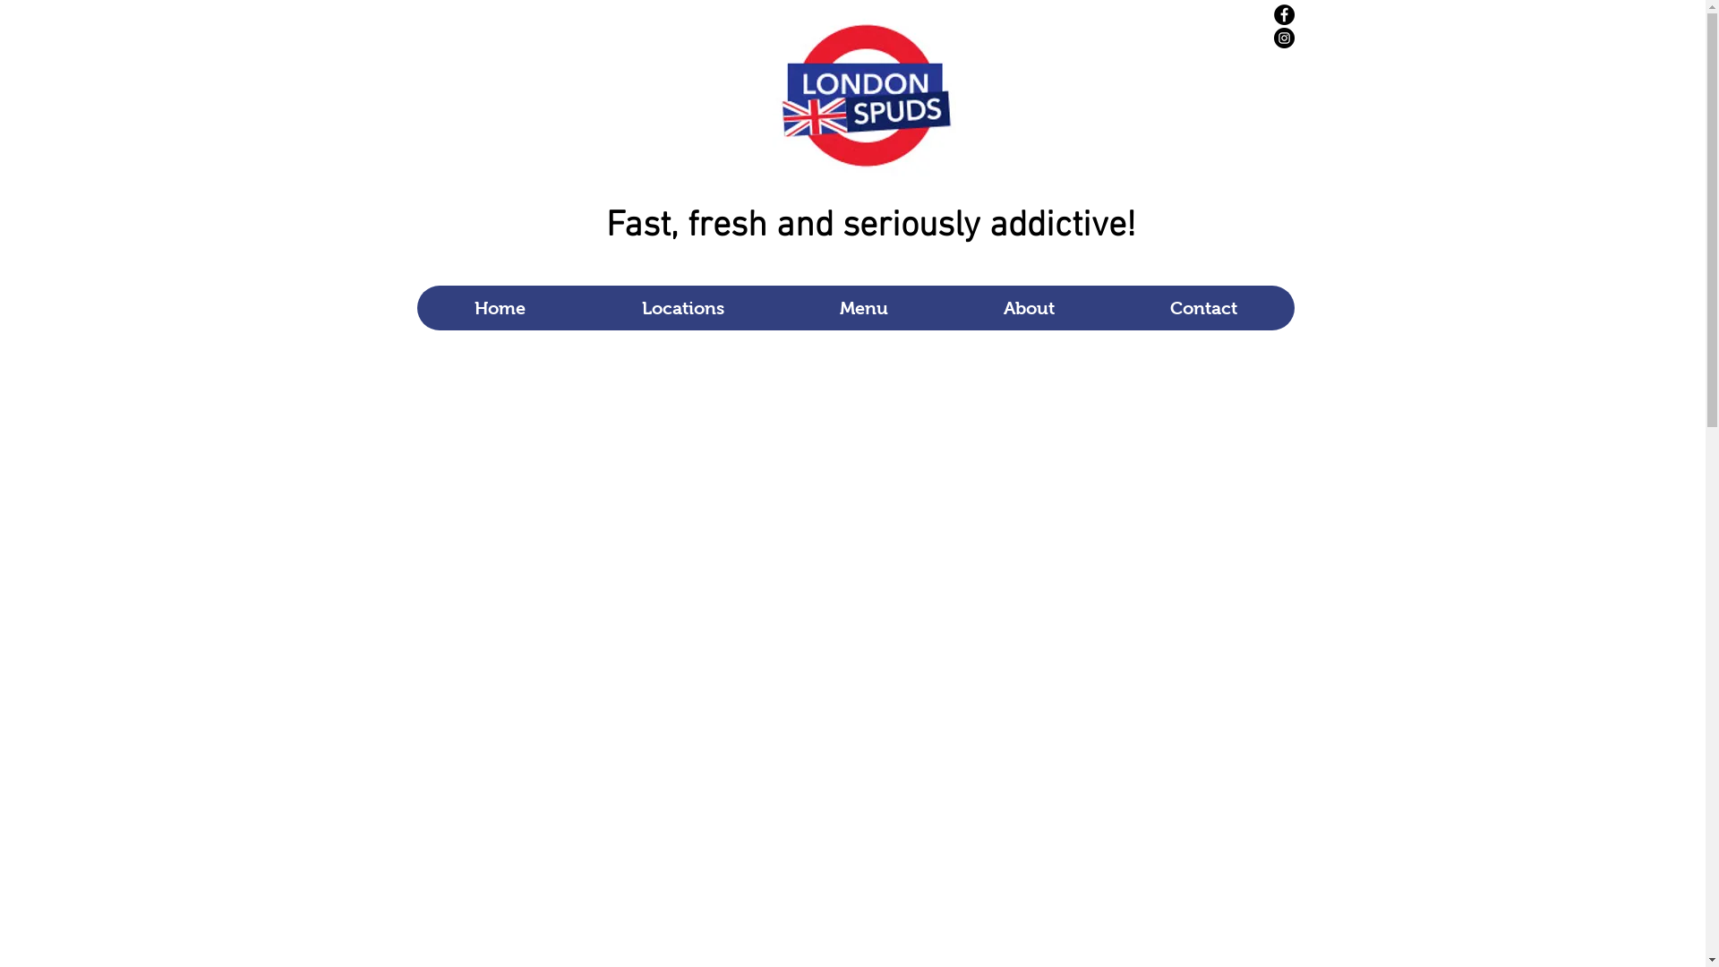  What do you see at coordinates (500, 308) in the screenshot?
I see `Home` at bounding box center [500, 308].